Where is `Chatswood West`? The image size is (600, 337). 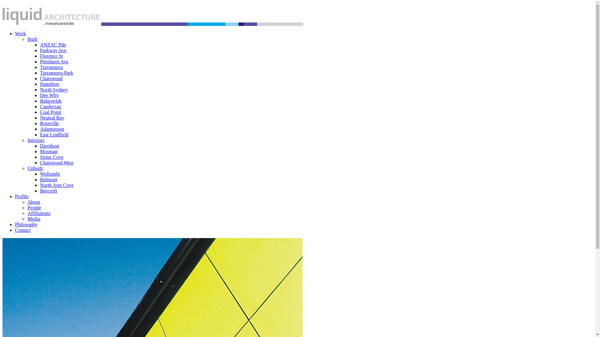 Chatswood West is located at coordinates (57, 163).